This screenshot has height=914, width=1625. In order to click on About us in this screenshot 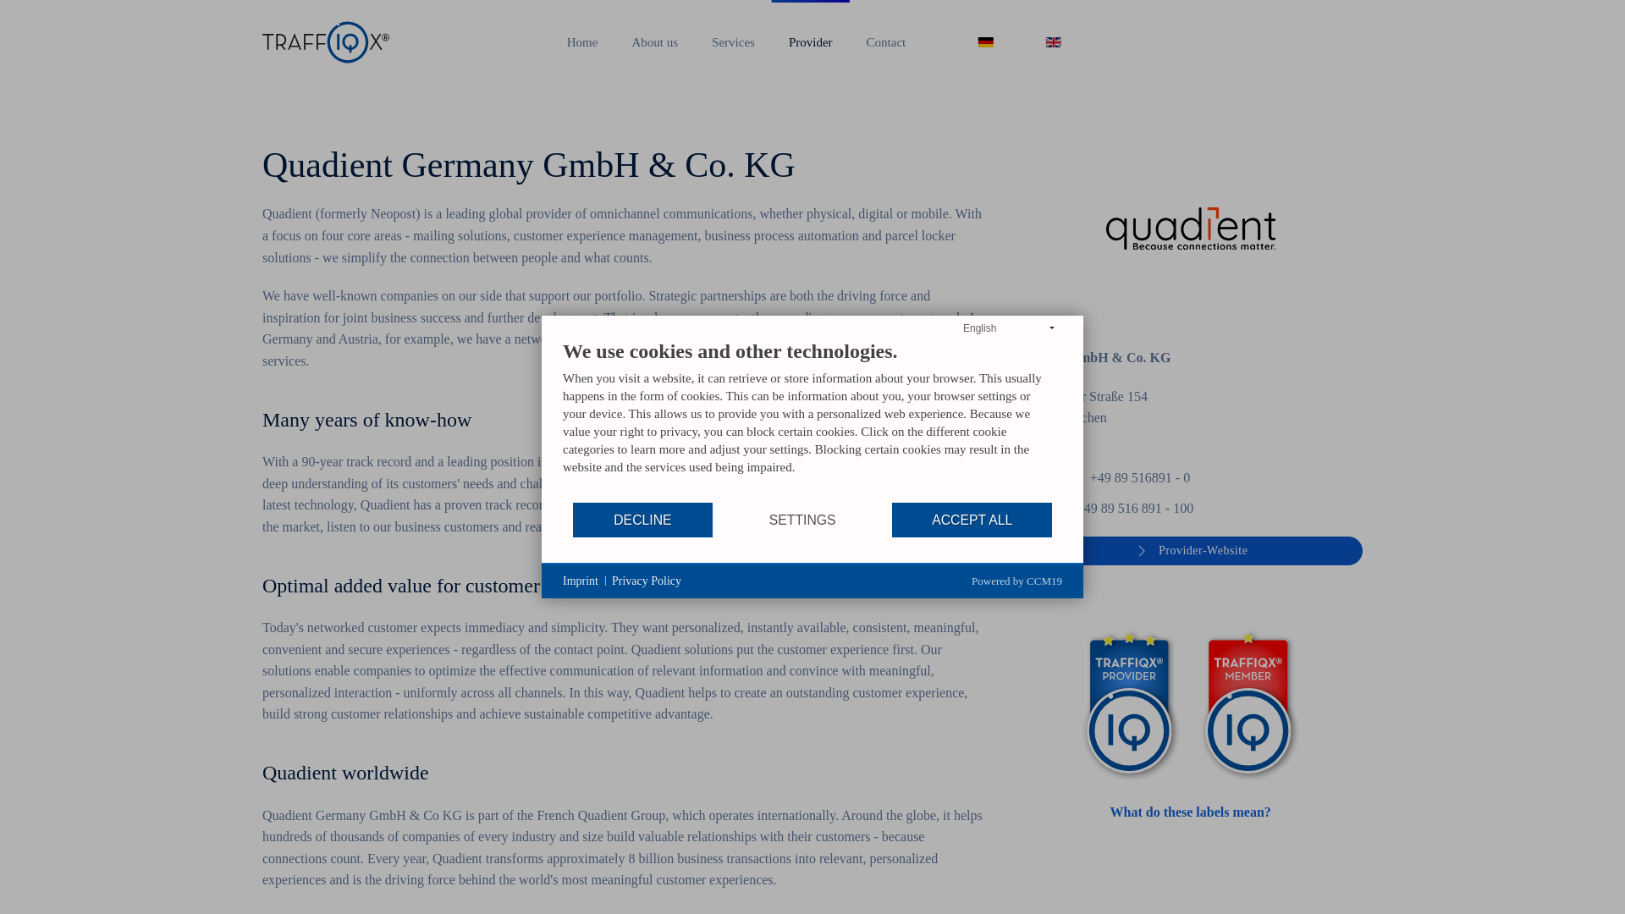, I will do `click(654, 42)`.